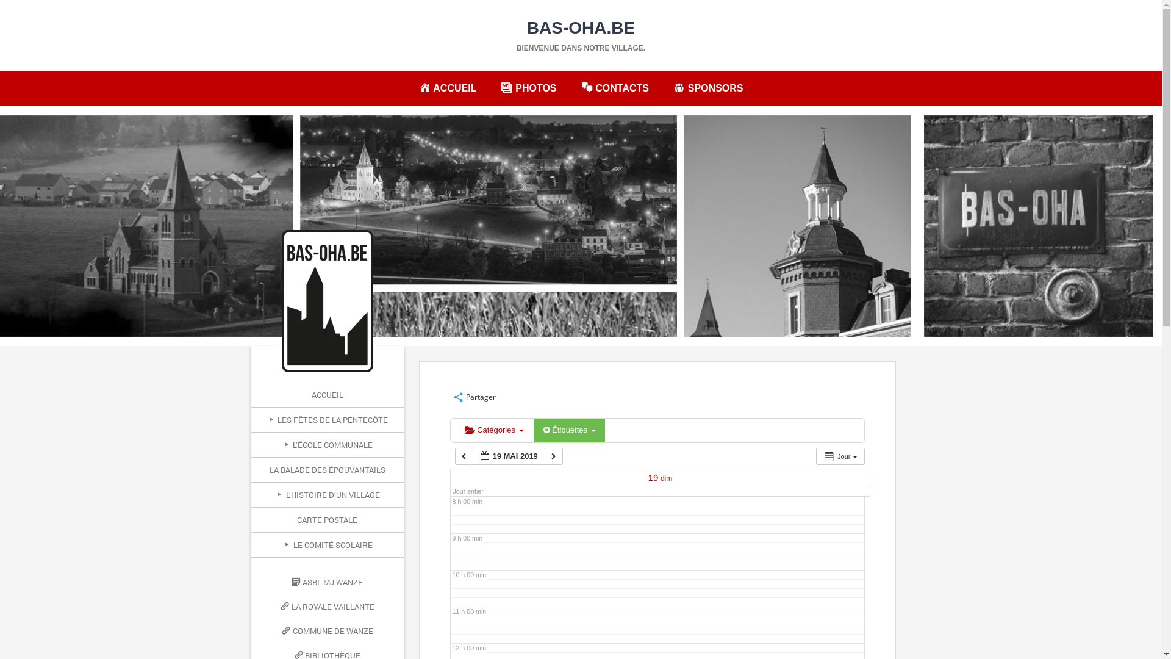 Image resolution: width=1171 pixels, height=659 pixels. Describe the element at coordinates (528, 88) in the screenshot. I see `PHOTOS` at that location.